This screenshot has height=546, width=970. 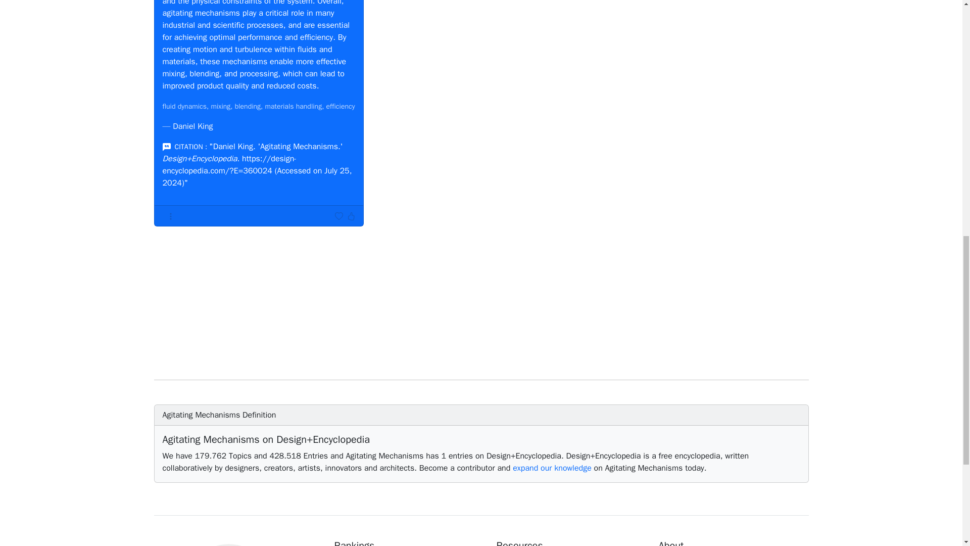 I want to click on Daniel King, so click(x=192, y=126).